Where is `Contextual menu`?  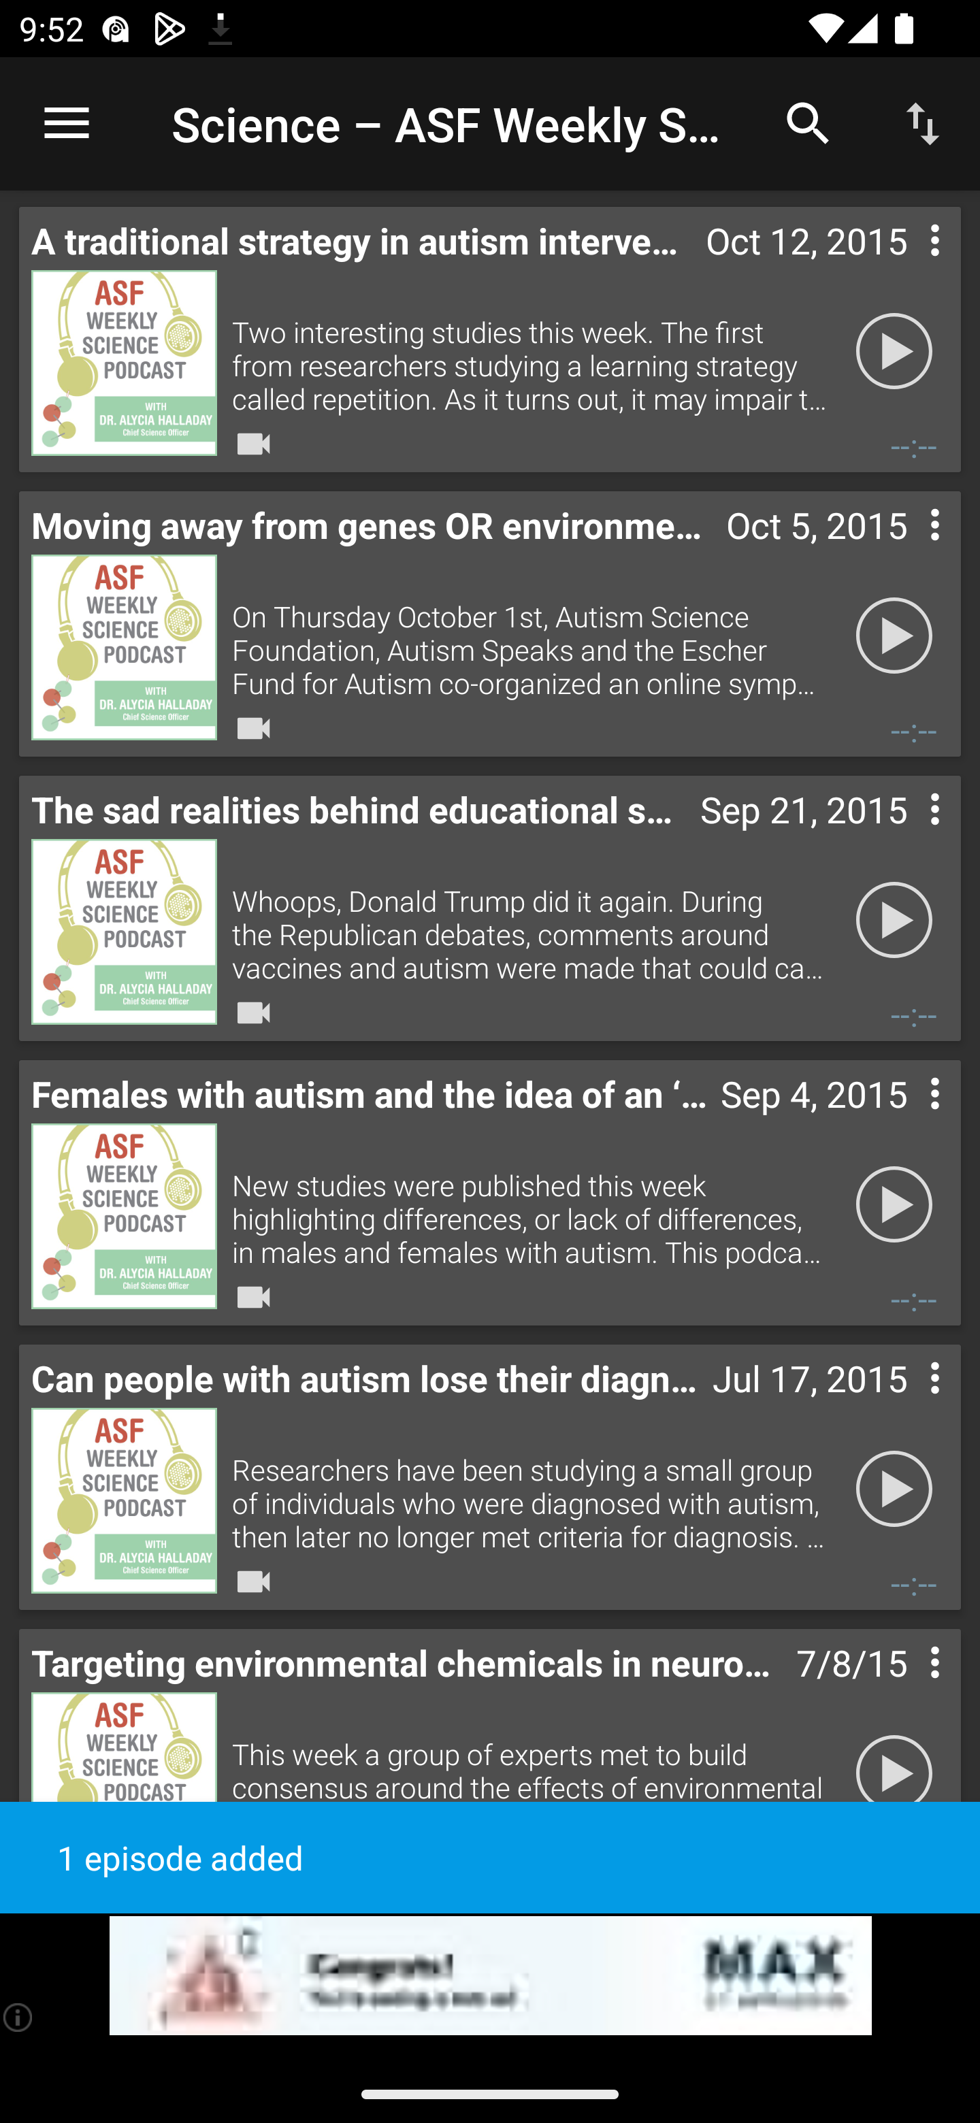 Contextual menu is located at coordinates (905, 1121).